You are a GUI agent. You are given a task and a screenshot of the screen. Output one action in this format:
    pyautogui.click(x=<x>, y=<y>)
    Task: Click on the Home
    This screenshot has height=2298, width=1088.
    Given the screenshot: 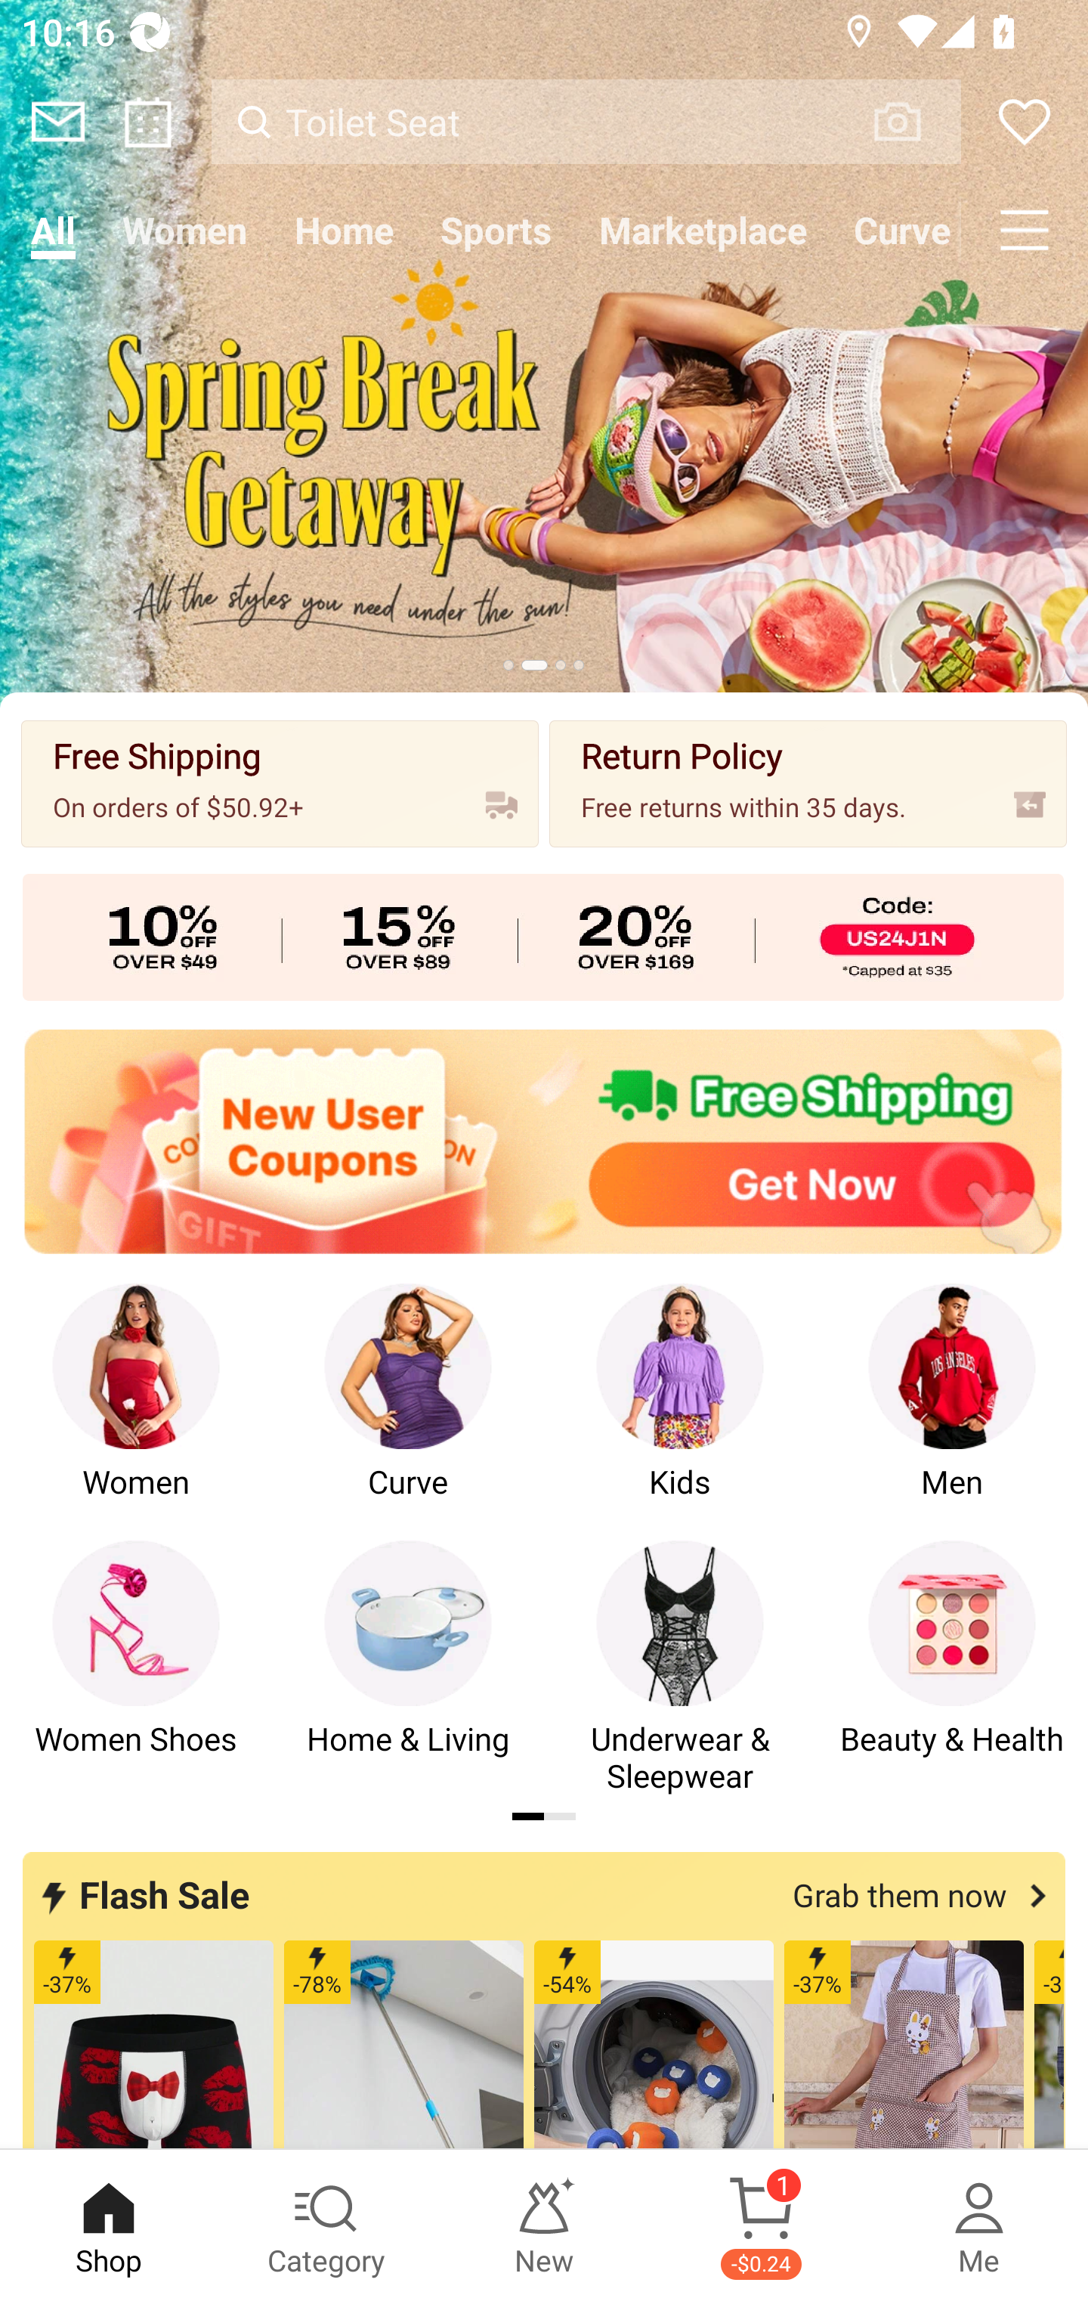 What is the action you would take?
    pyautogui.click(x=343, y=230)
    